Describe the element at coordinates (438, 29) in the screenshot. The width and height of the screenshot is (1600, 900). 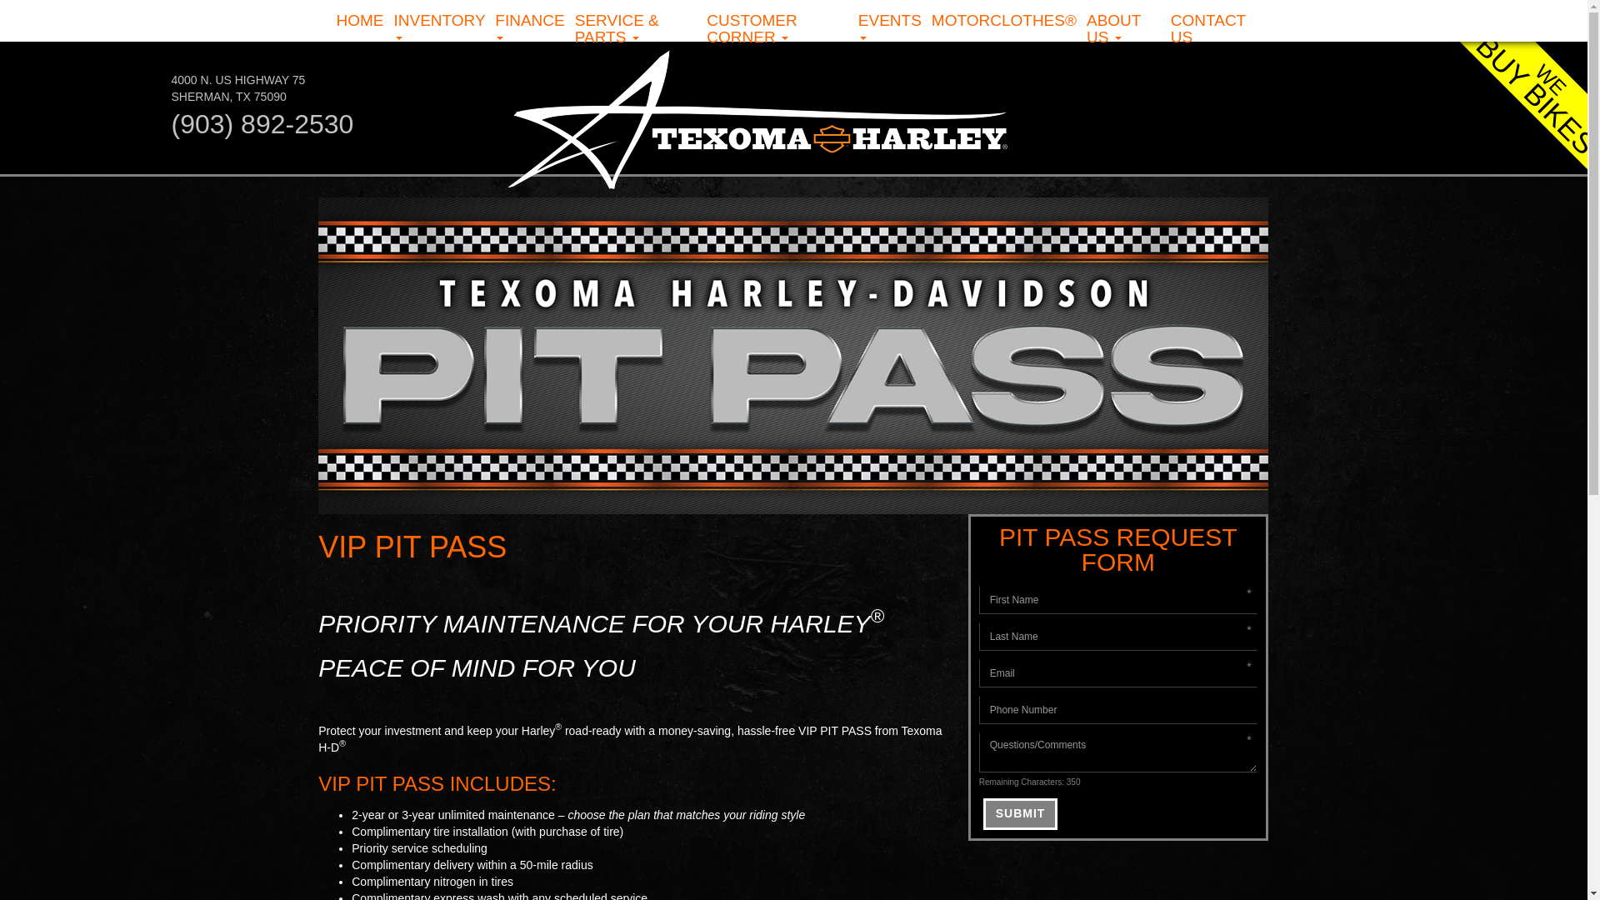
I see `INVENTORY` at that location.